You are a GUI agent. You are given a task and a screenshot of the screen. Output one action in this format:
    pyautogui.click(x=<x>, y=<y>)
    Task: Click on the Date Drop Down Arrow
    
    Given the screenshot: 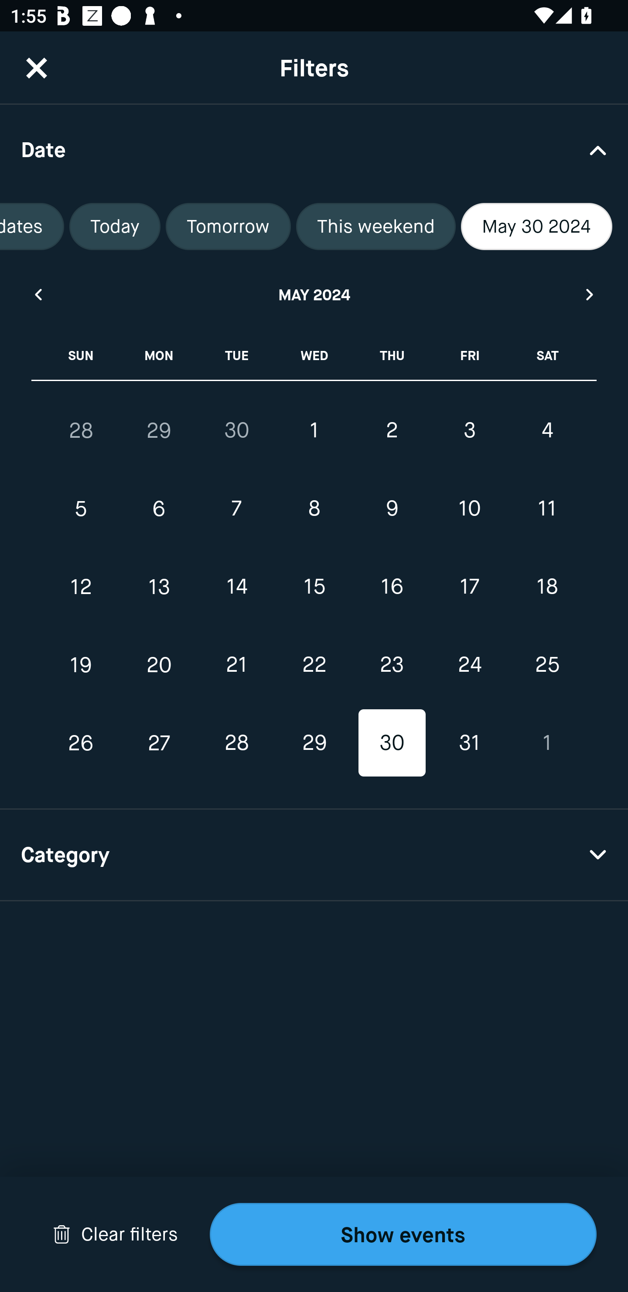 What is the action you would take?
    pyautogui.click(x=314, y=149)
    